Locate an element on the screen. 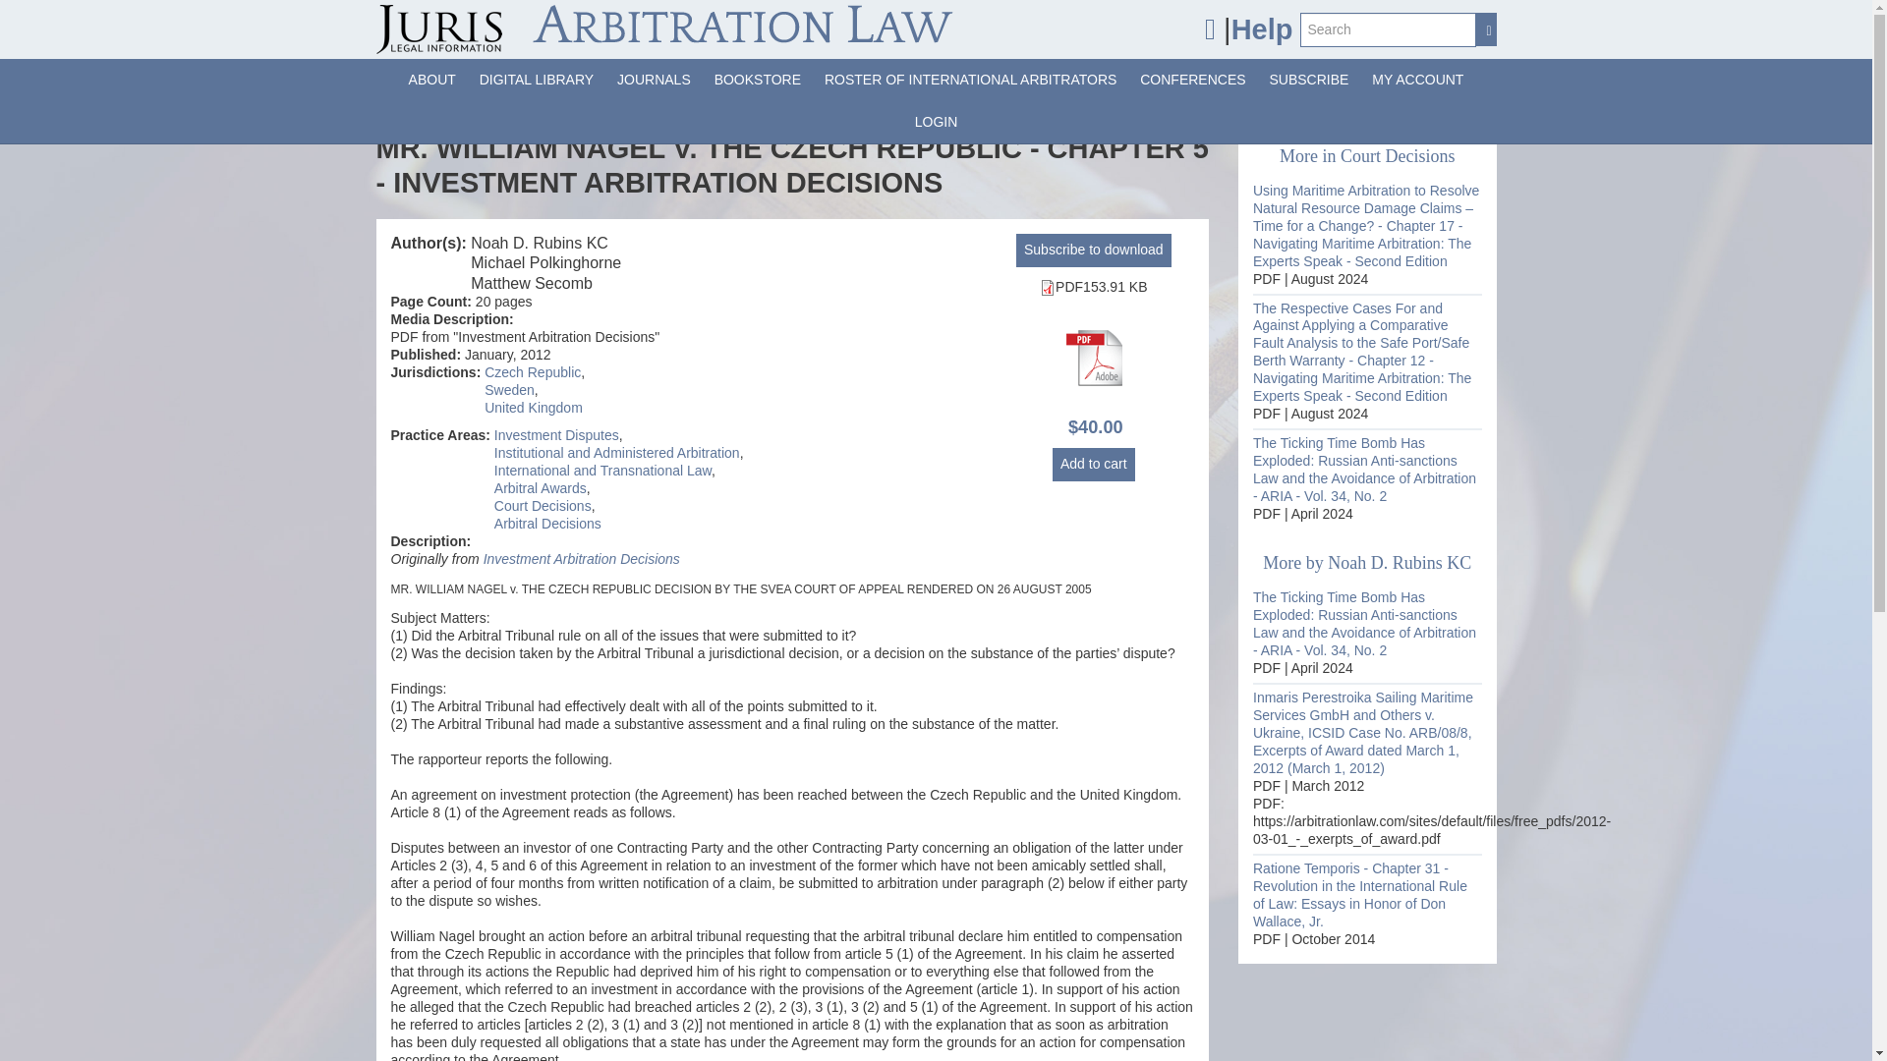 The width and height of the screenshot is (1887, 1061). BOOKSTORE is located at coordinates (757, 80).